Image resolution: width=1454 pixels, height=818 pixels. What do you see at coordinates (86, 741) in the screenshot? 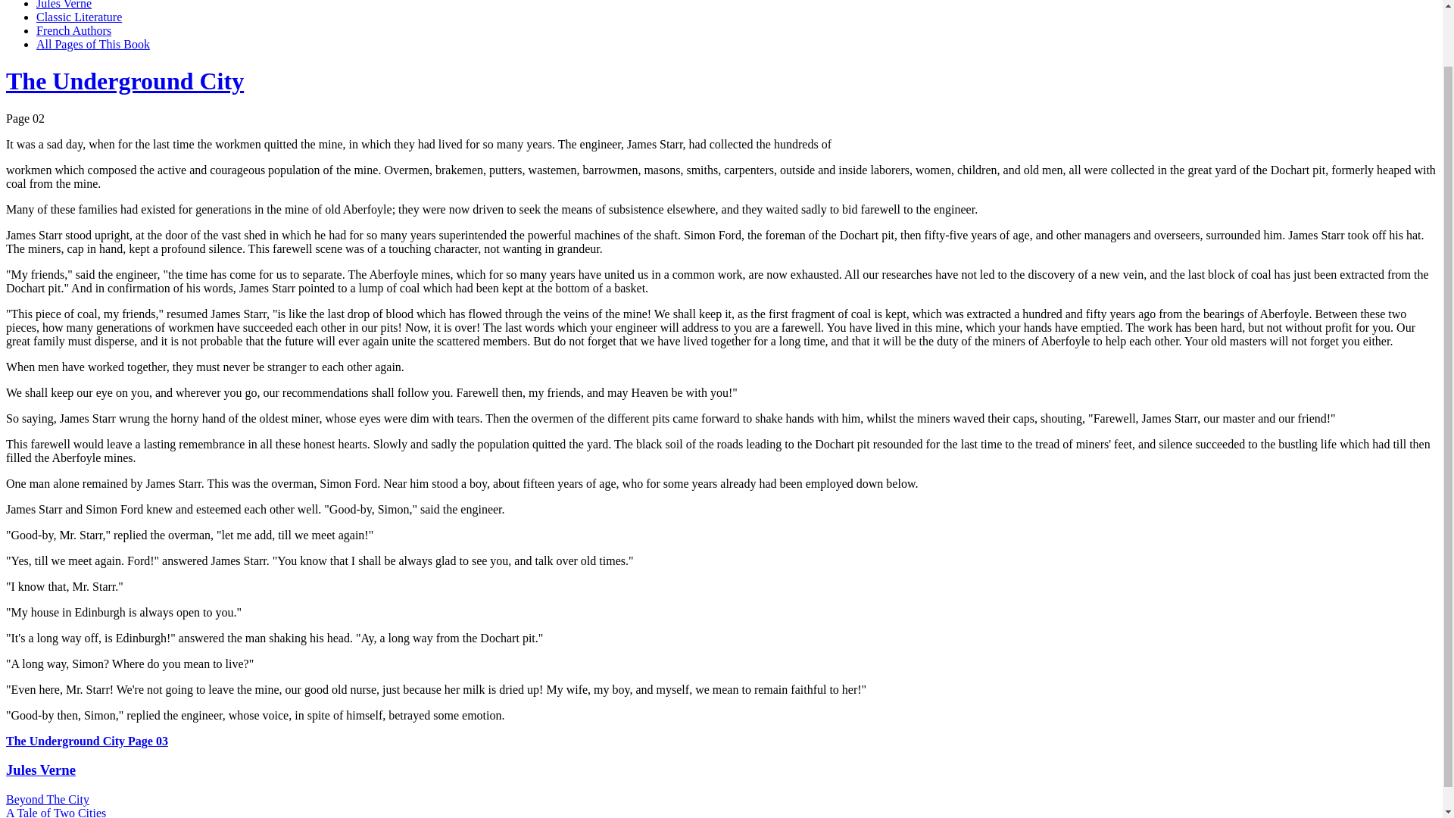
I see `The Underground City Page 03` at bounding box center [86, 741].